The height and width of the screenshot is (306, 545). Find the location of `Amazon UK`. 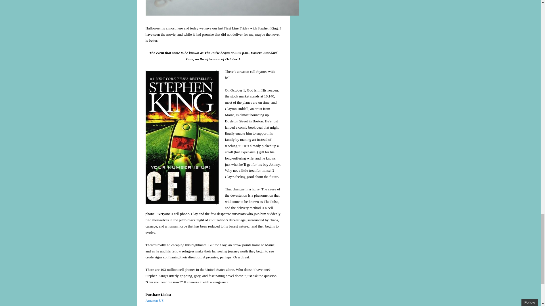

Amazon UK is located at coordinates (154, 305).